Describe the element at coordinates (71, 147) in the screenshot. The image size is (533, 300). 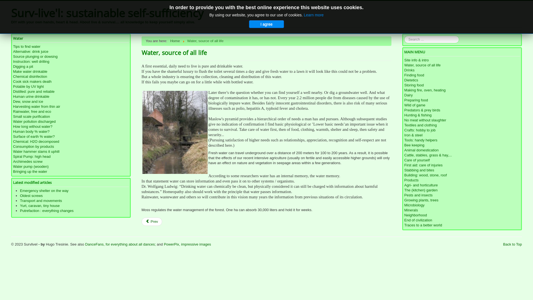
I see `Consumption by products` at that location.